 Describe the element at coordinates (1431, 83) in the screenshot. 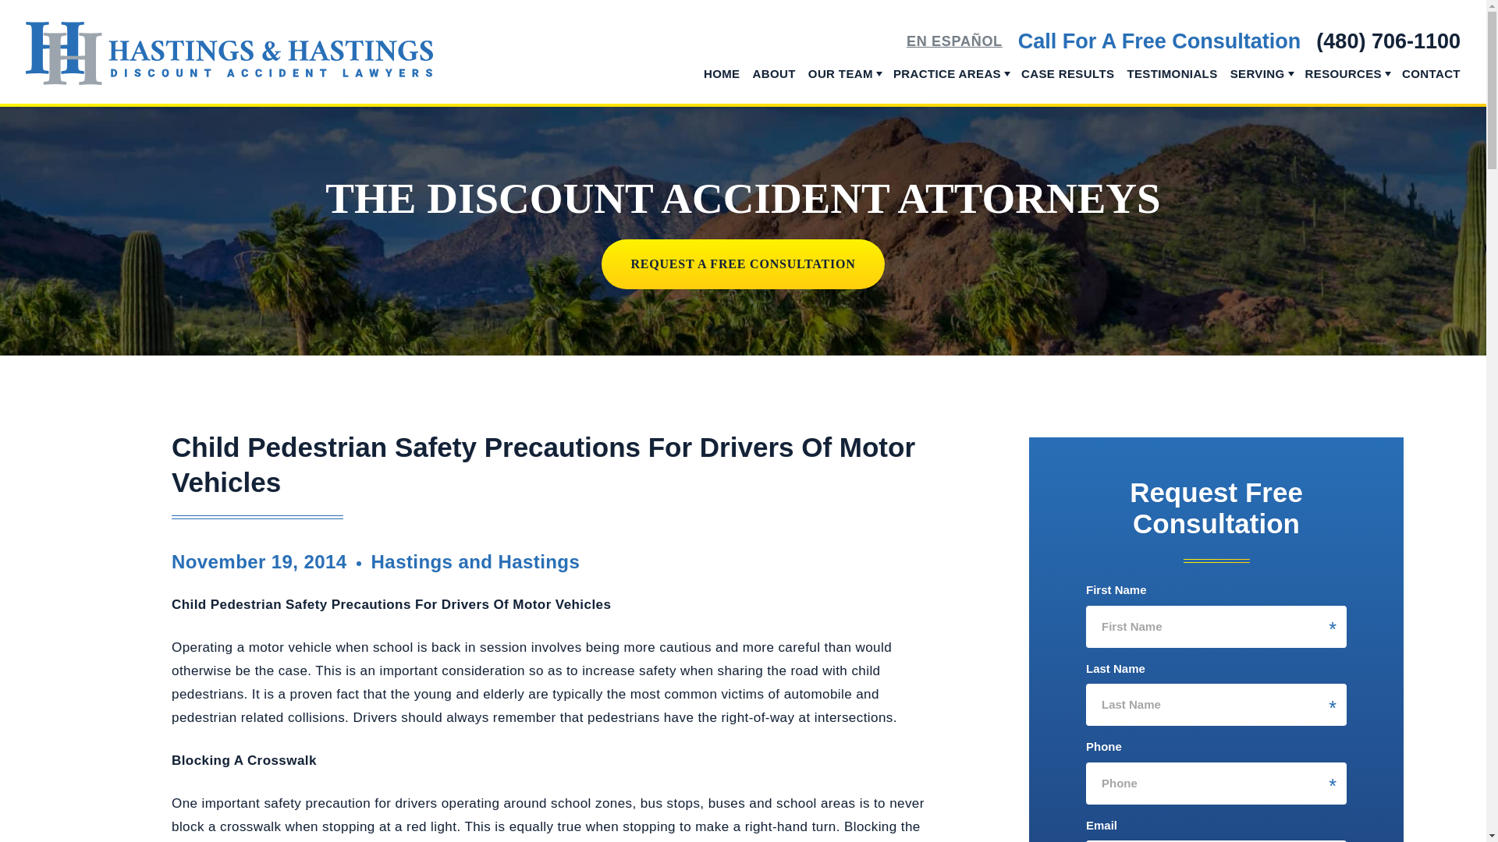

I see `CONTACT` at that location.